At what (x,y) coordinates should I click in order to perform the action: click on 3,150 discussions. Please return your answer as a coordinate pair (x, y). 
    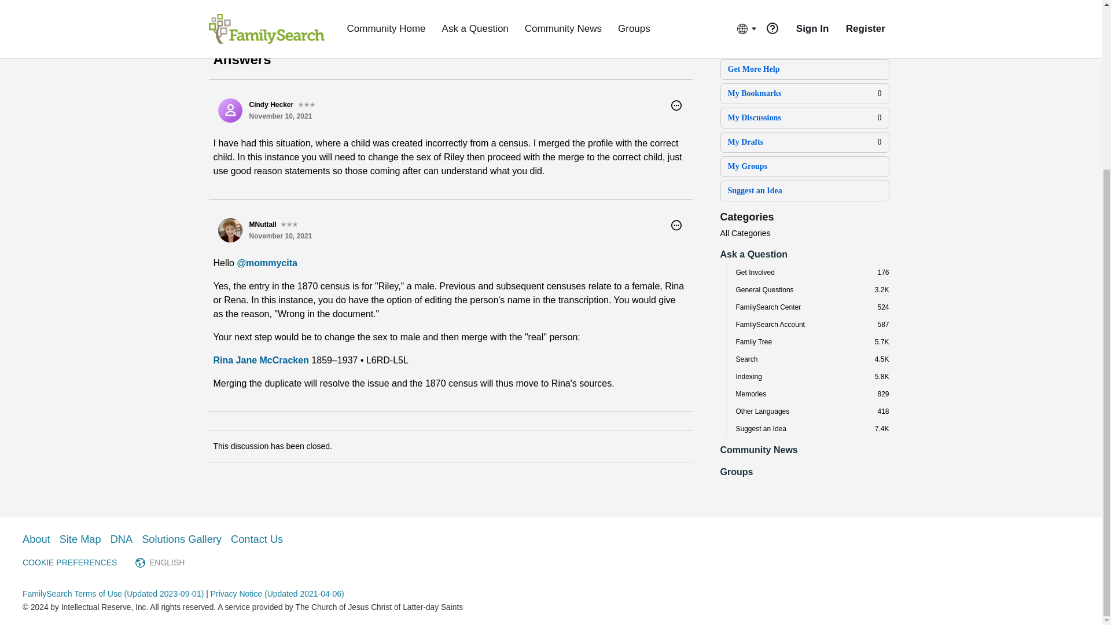
    Looking at the image, I should click on (882, 289).